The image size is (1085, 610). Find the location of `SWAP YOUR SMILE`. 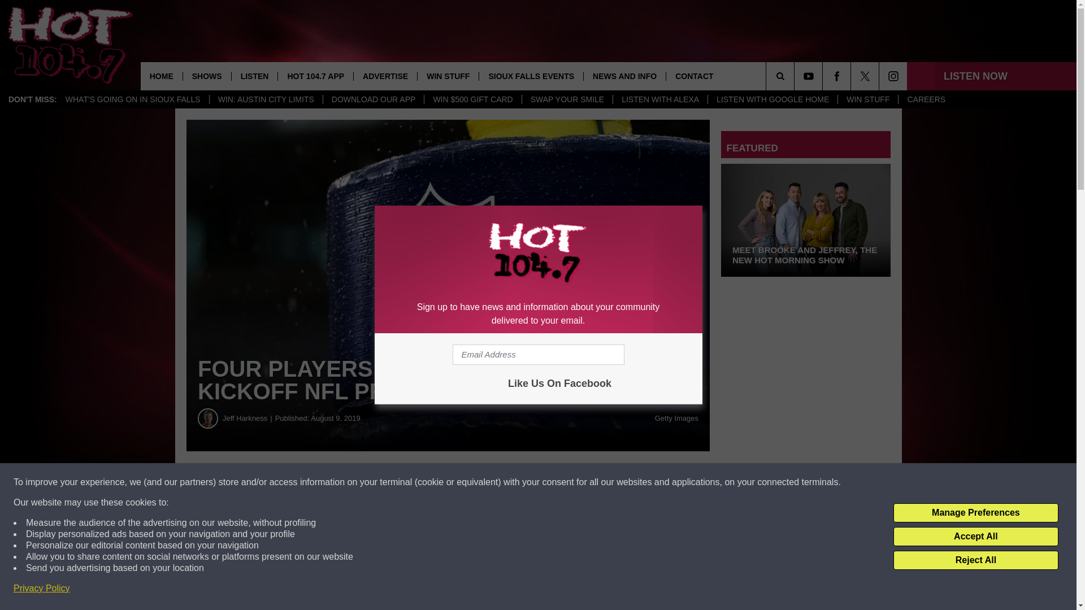

SWAP YOUR SMILE is located at coordinates (567, 99).